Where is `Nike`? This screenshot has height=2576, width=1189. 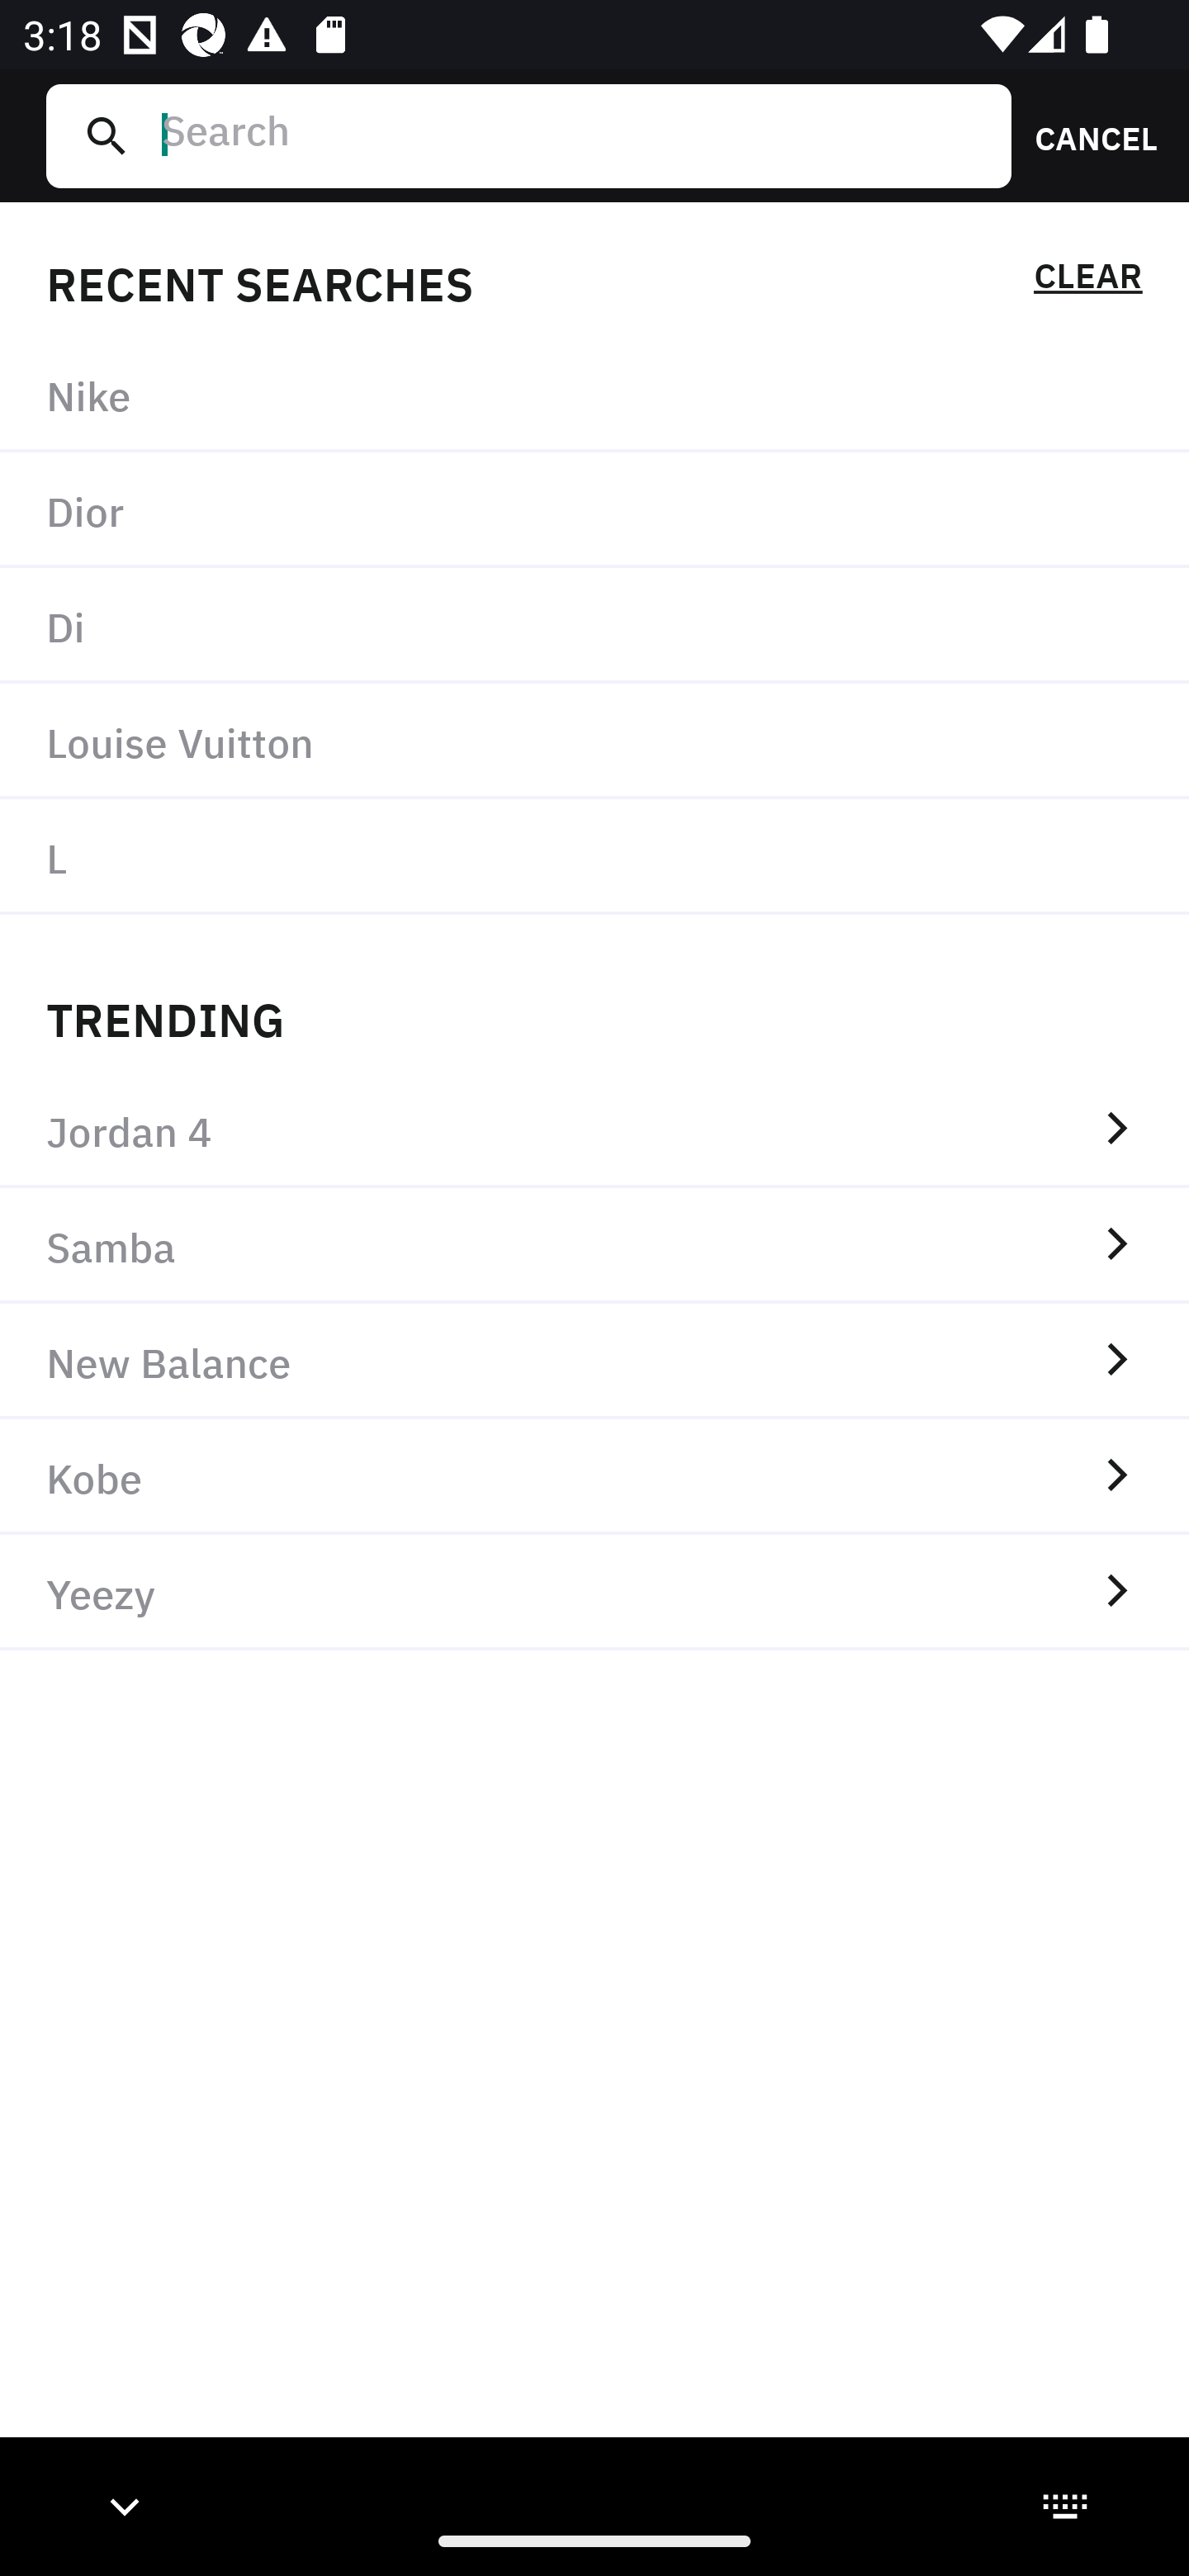 Nike is located at coordinates (594, 395).